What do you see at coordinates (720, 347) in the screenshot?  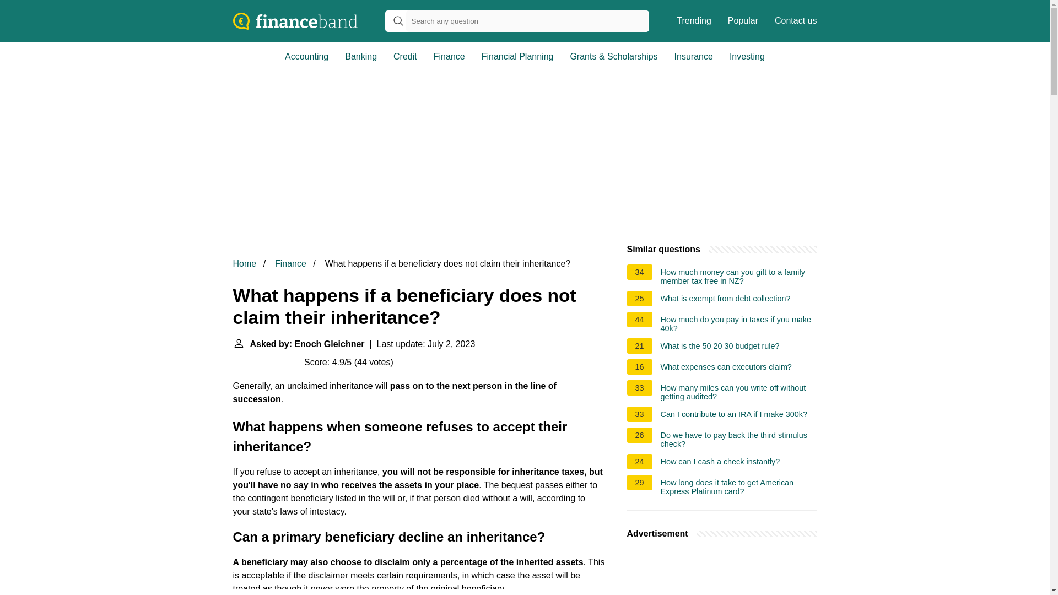 I see `What is the 50 20 30 budget rule?` at bounding box center [720, 347].